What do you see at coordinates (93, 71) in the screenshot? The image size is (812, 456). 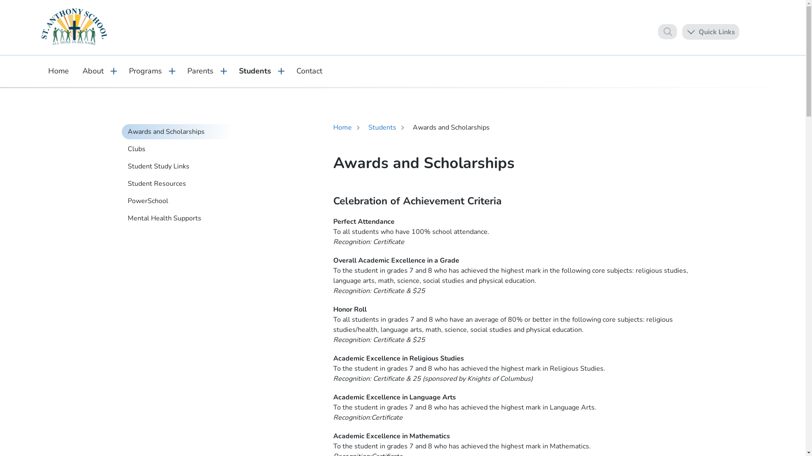 I see `About` at bounding box center [93, 71].